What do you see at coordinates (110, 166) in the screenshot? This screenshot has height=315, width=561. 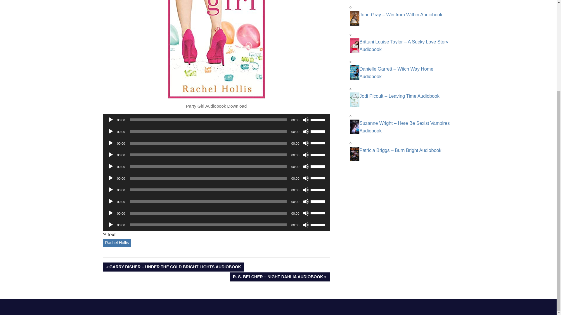 I see `Play` at bounding box center [110, 166].